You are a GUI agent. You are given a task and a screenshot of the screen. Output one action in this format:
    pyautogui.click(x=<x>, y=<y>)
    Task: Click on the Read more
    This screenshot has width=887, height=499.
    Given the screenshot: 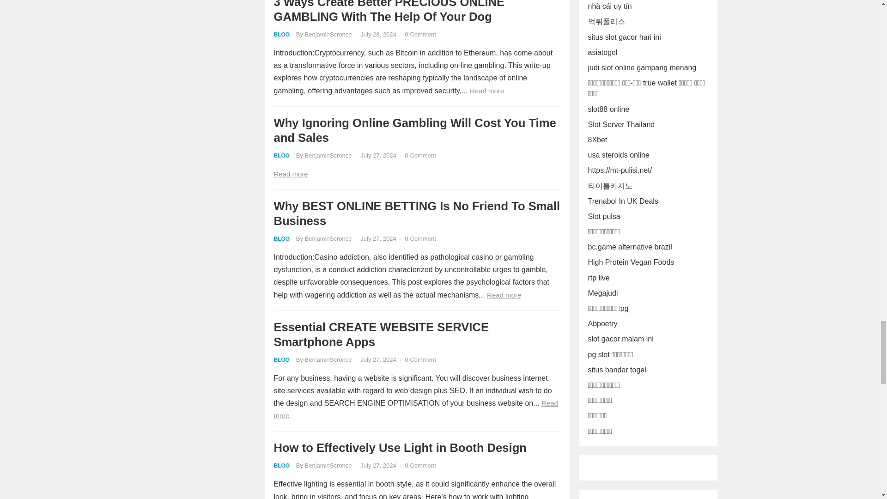 What is the action you would take?
    pyautogui.click(x=290, y=174)
    